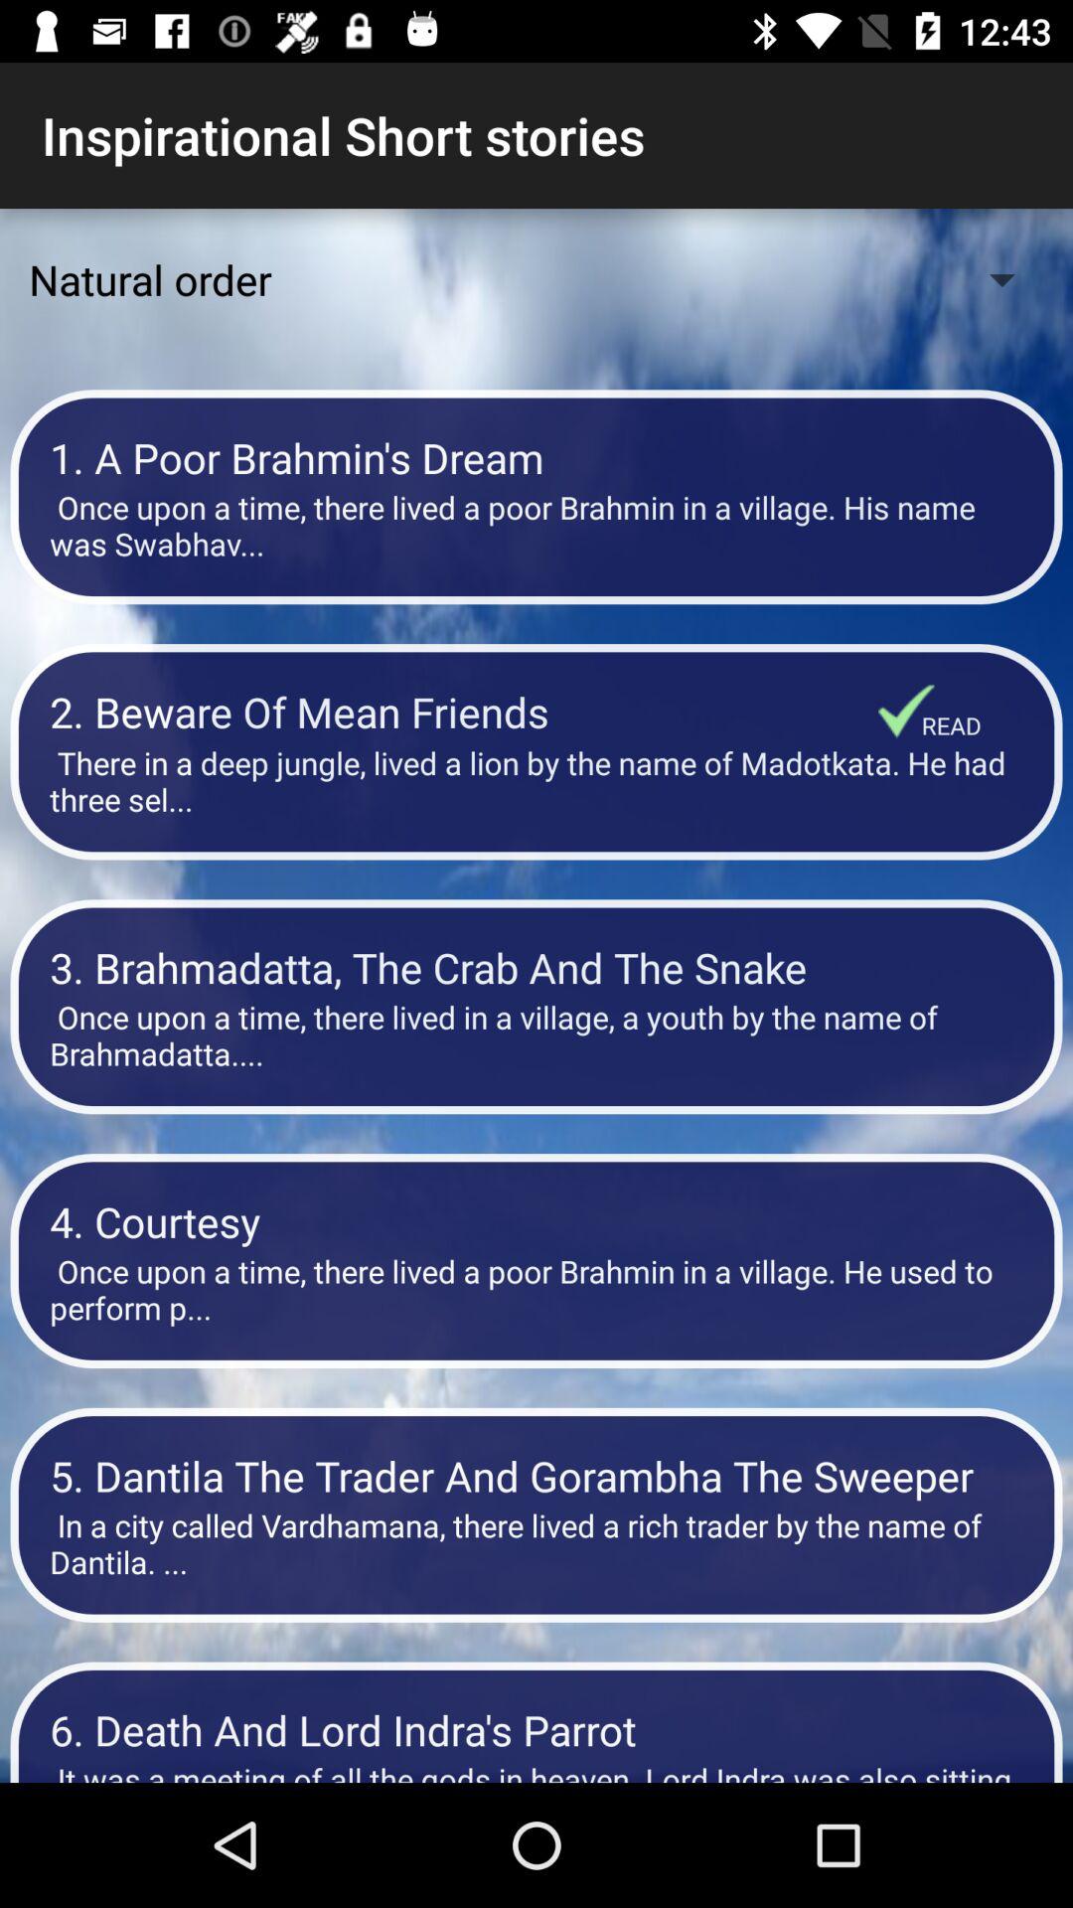 The image size is (1073, 1908). What do you see at coordinates (536, 1729) in the screenshot?
I see `choose item above the it was a` at bounding box center [536, 1729].